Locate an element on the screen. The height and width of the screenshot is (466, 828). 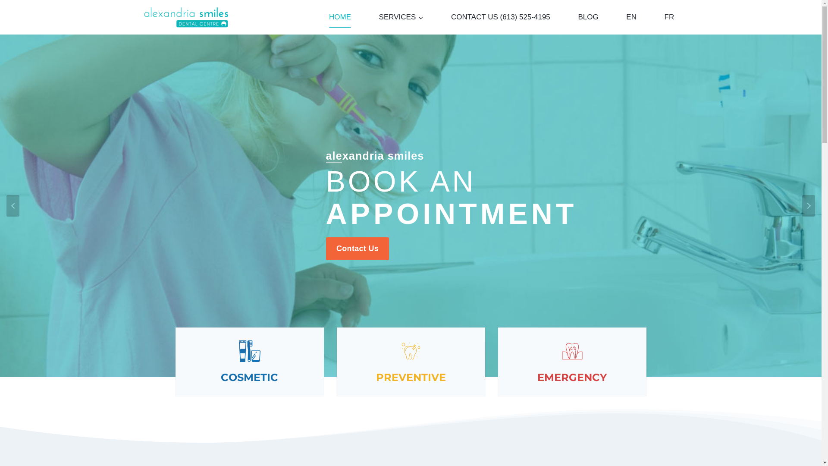
Contact Us is located at coordinates (358, 249).